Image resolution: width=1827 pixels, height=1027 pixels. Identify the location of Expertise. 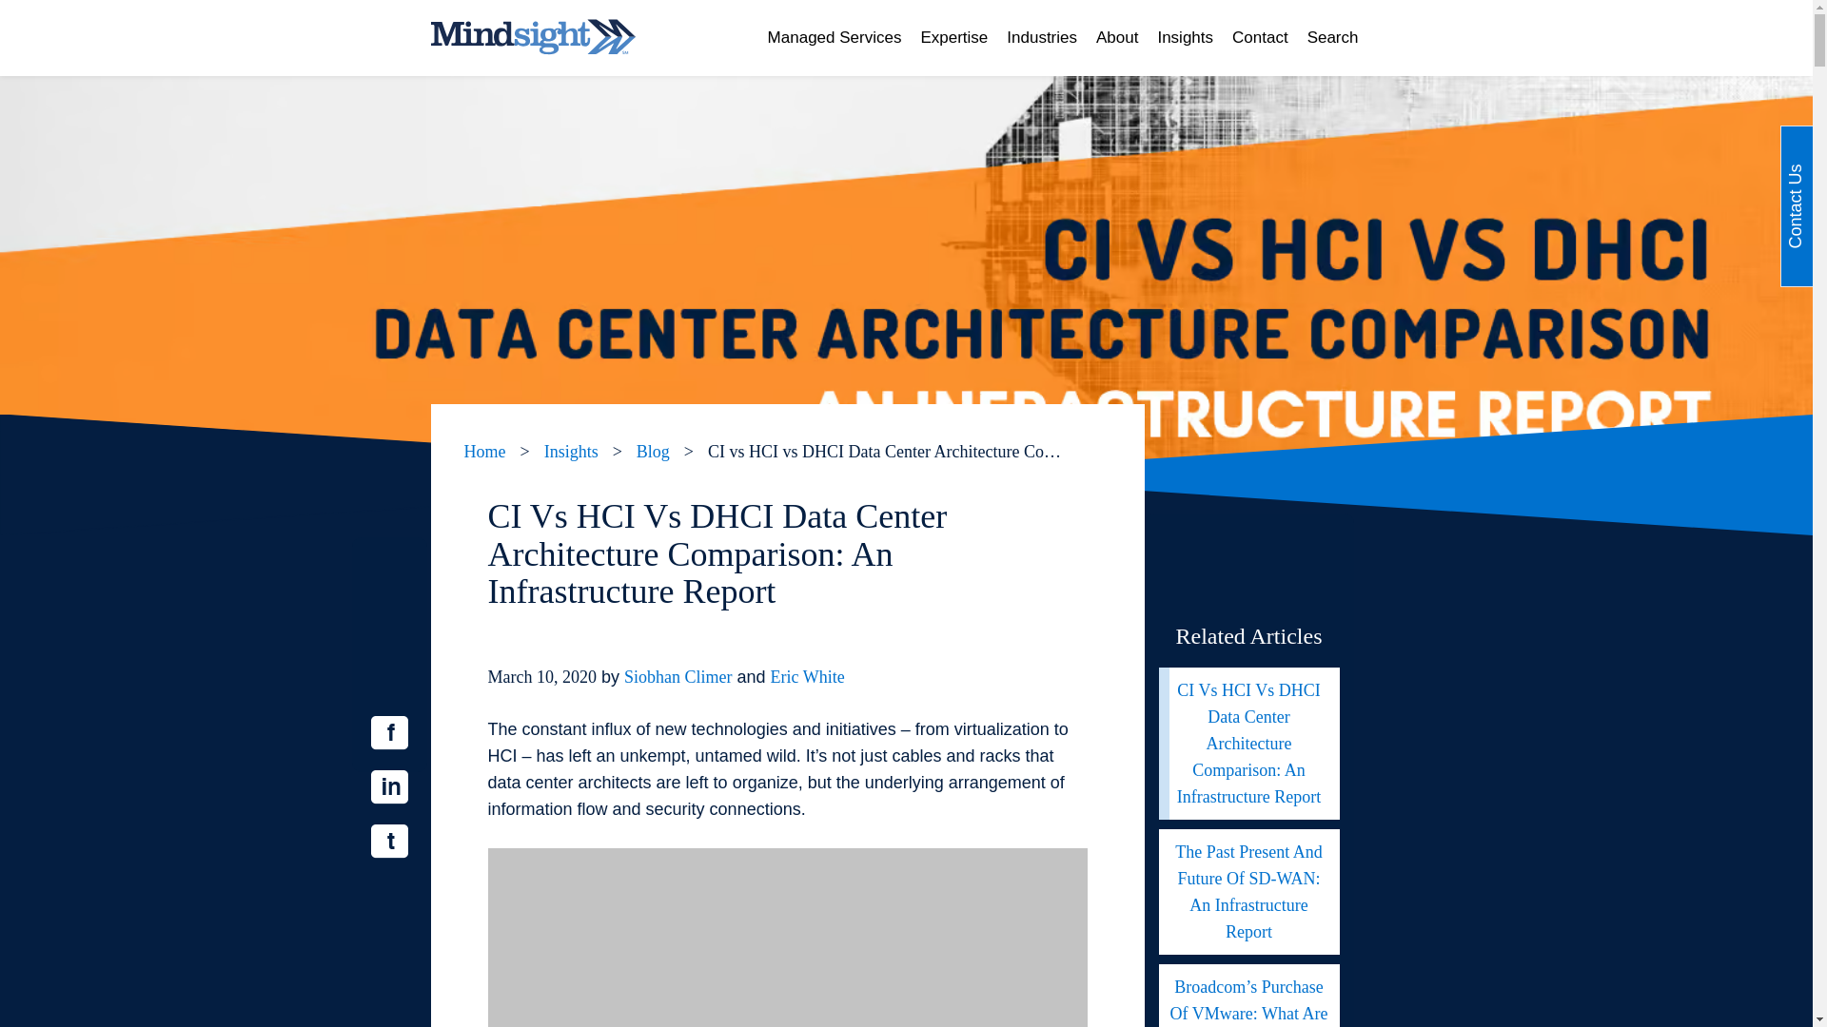
(953, 38).